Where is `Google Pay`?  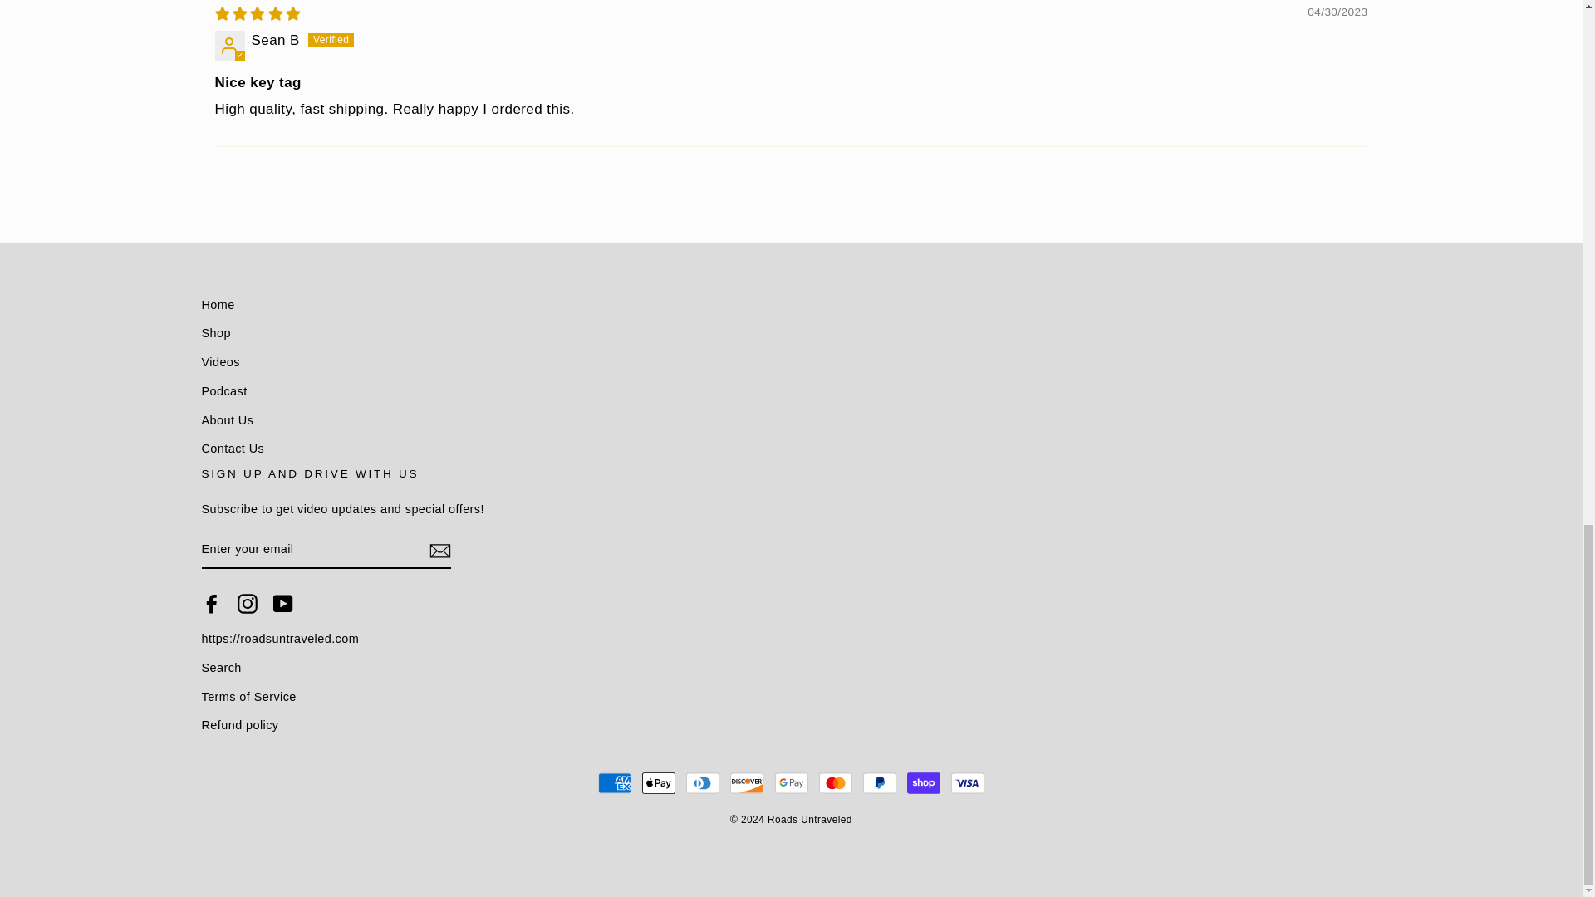 Google Pay is located at coordinates (790, 783).